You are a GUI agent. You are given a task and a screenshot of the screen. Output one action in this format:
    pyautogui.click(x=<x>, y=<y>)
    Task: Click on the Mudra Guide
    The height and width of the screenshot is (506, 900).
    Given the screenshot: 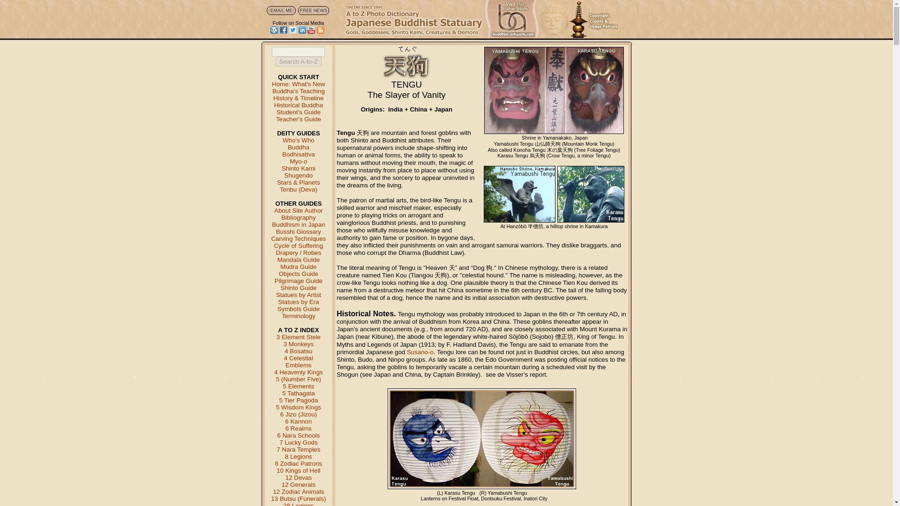 What is the action you would take?
    pyautogui.click(x=298, y=266)
    